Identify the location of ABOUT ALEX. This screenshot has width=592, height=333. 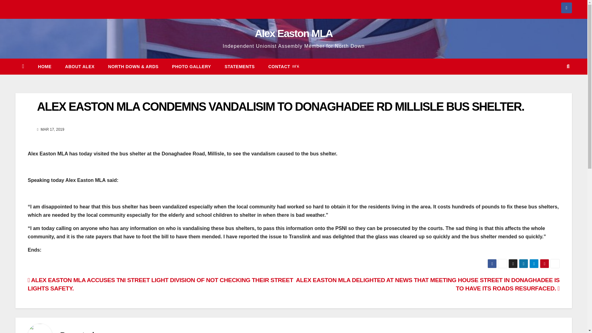
(80, 67).